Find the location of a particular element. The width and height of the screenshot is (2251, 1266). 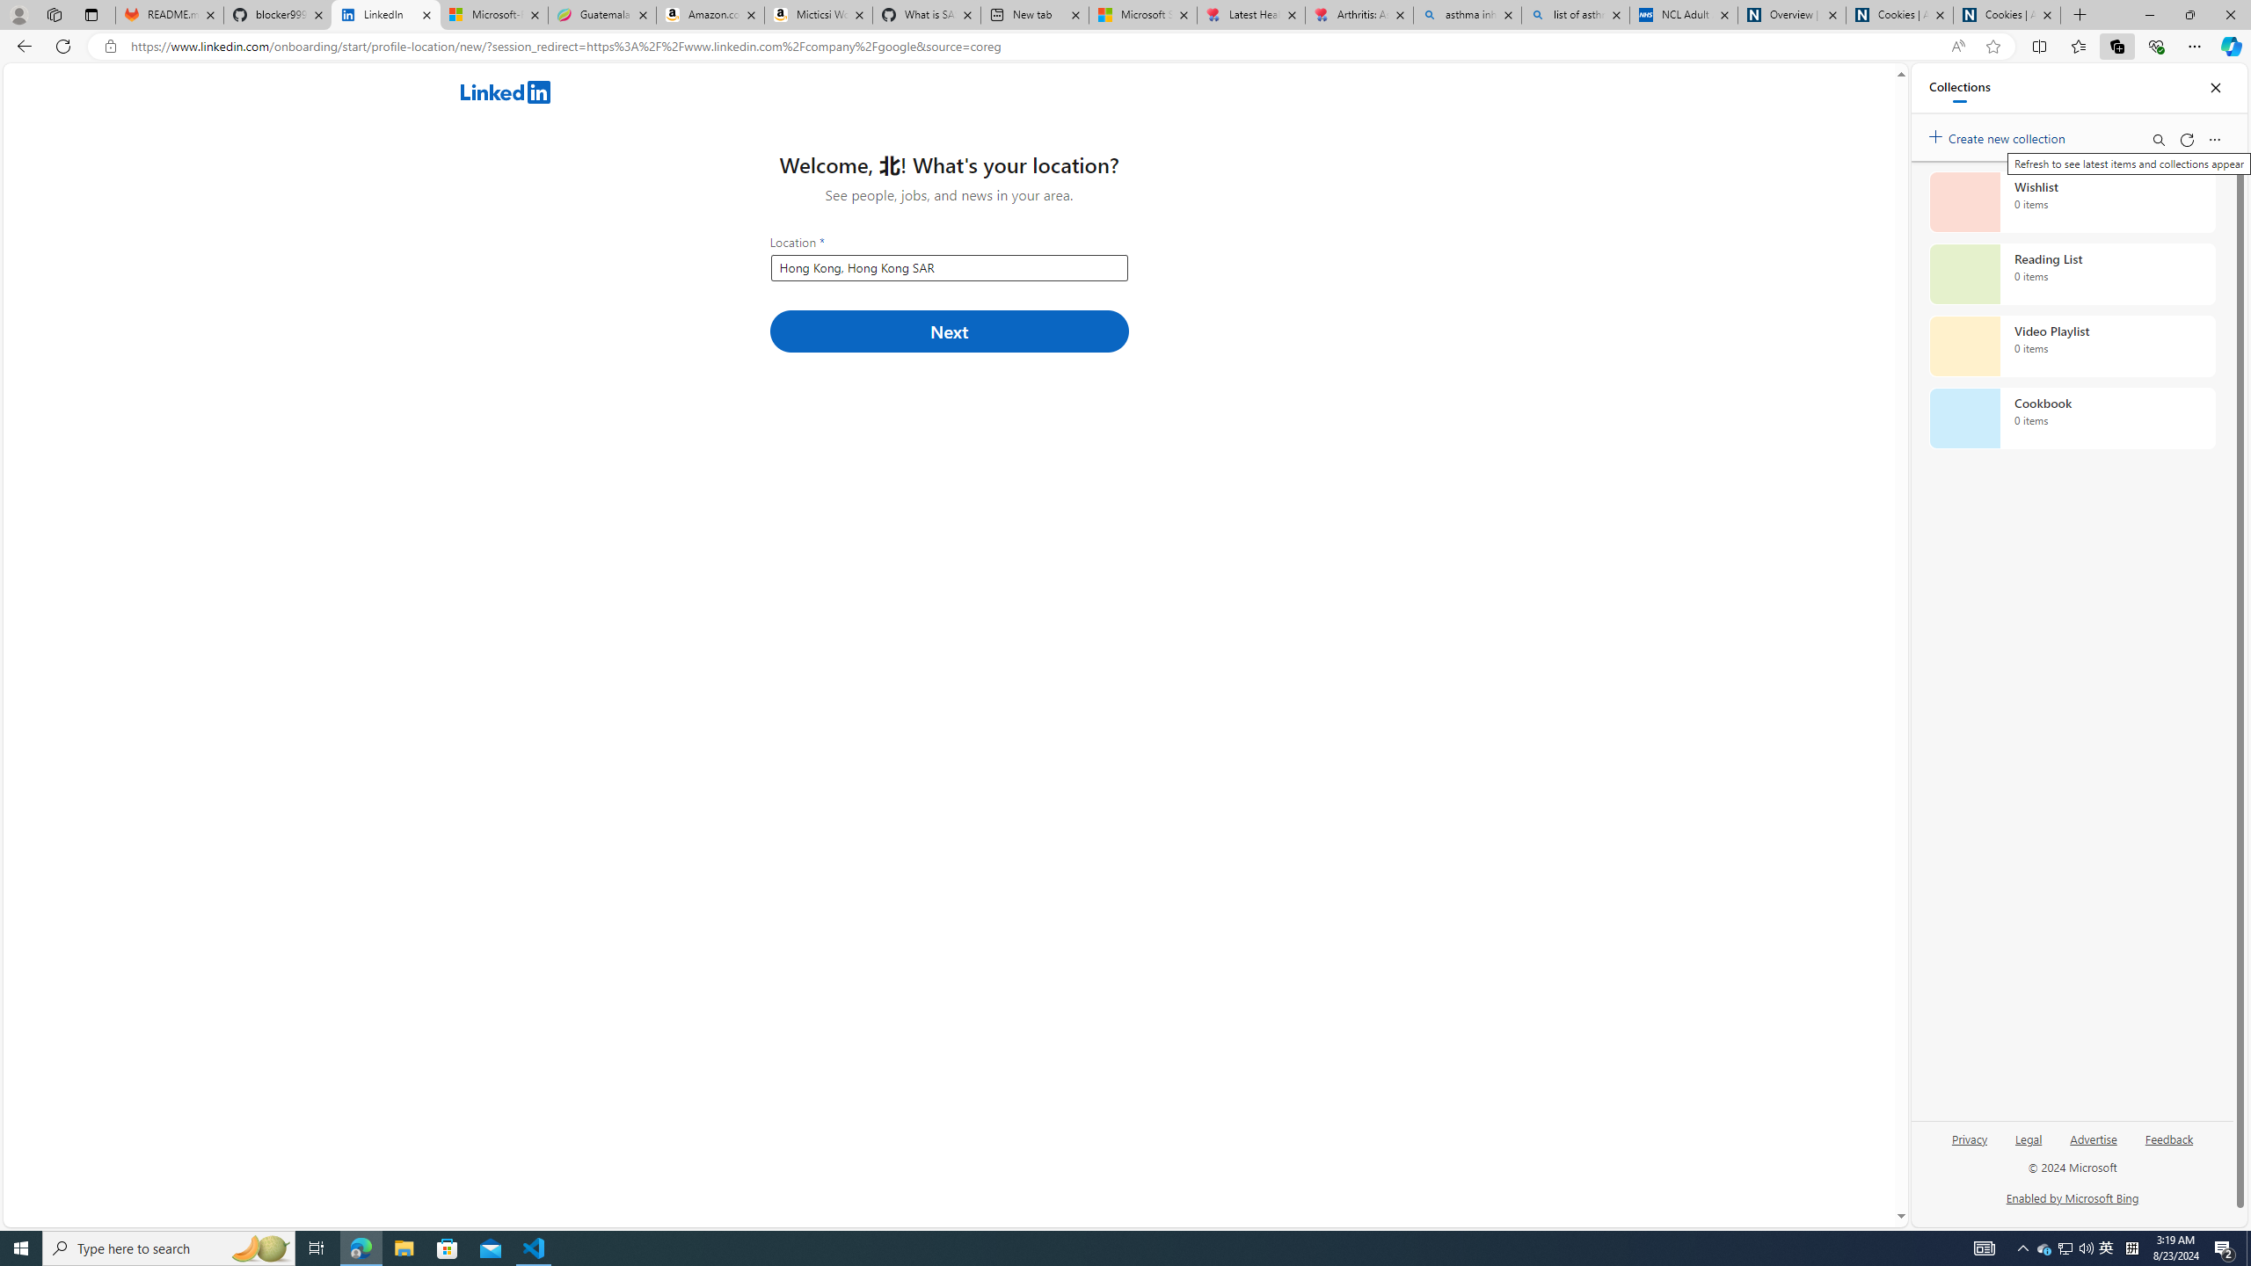

Cookies | About | NICE is located at coordinates (2007, 15).